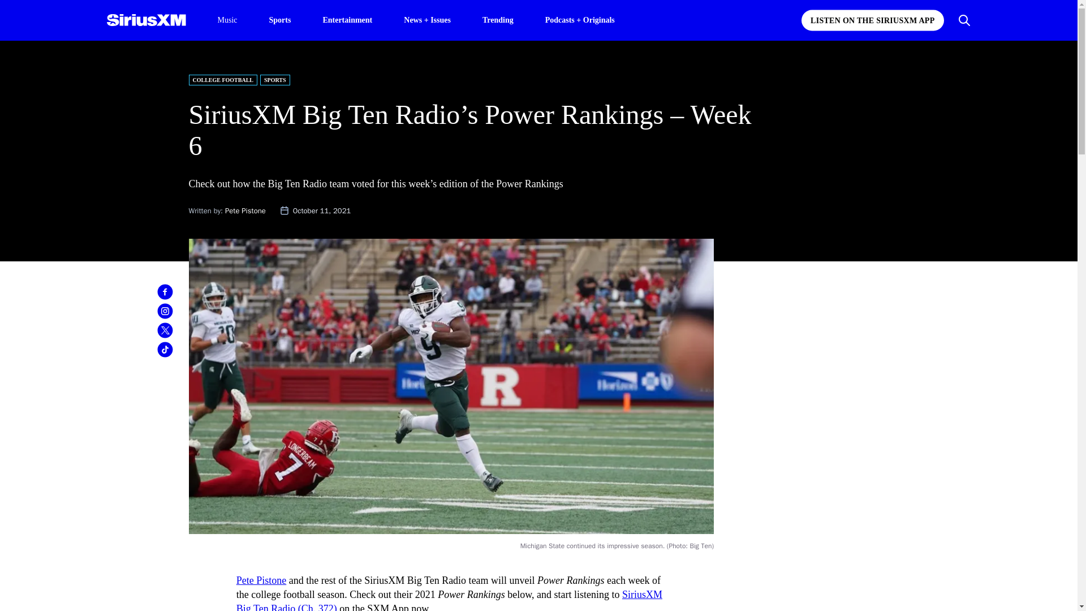 This screenshot has height=611, width=1086. Describe the element at coordinates (498, 19) in the screenshot. I see `Trending` at that location.